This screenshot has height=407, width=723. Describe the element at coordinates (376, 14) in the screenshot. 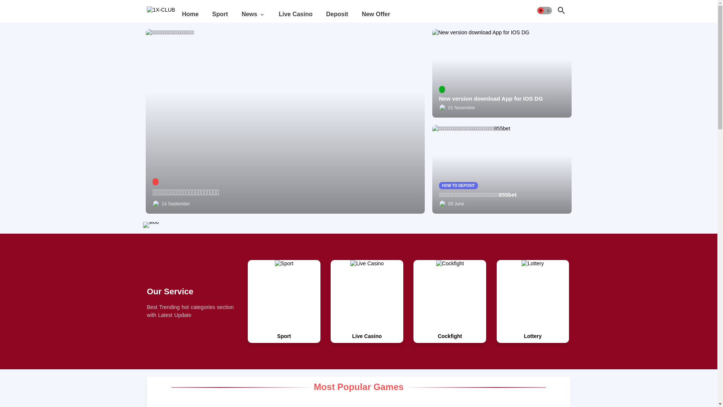

I see `New Offer` at that location.